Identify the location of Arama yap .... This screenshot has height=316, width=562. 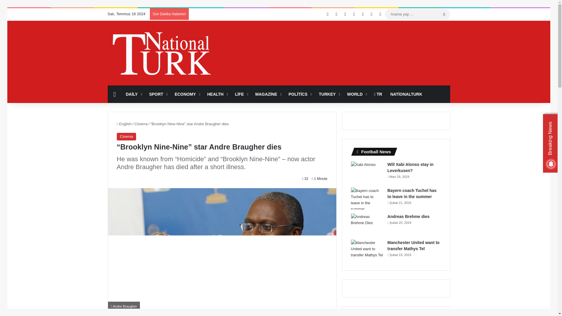
(444, 14).